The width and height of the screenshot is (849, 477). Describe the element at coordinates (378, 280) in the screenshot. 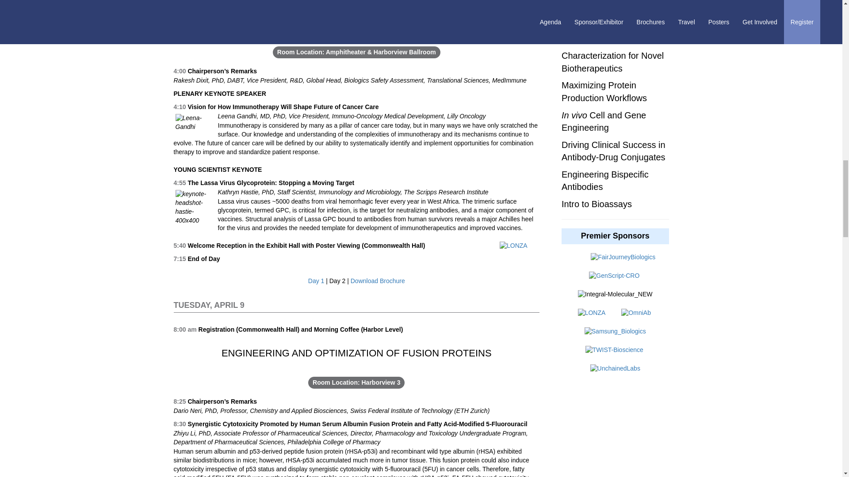

I see `Download Brochure` at that location.